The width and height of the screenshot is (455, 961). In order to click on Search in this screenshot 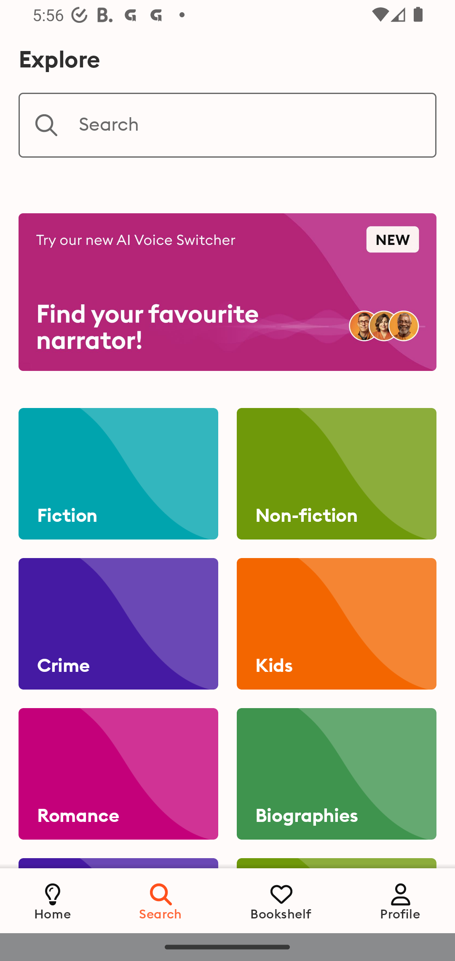, I will do `click(161, 900)`.